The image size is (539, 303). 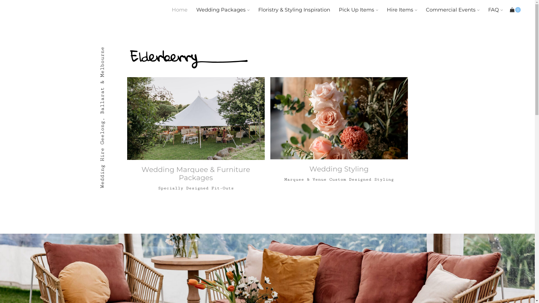 What do you see at coordinates (180, 10) in the screenshot?
I see `Home` at bounding box center [180, 10].